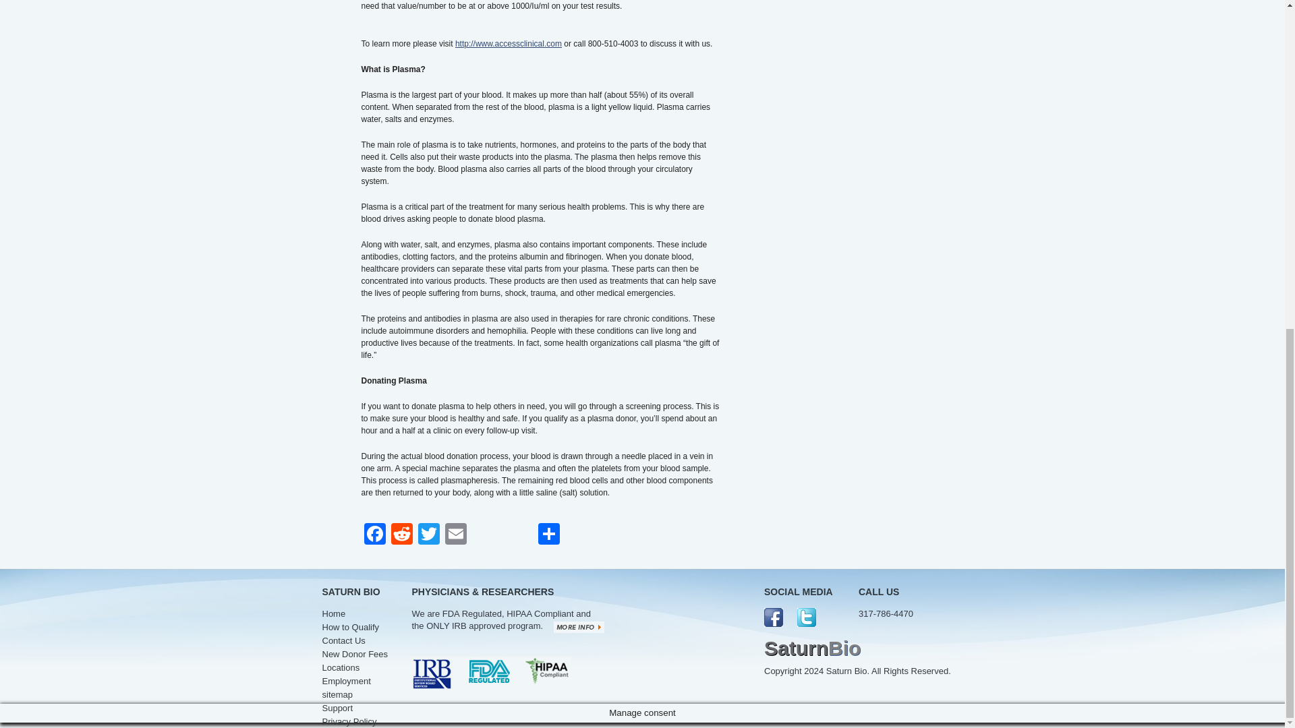  What do you see at coordinates (402, 535) in the screenshot?
I see `Reddit` at bounding box center [402, 535].